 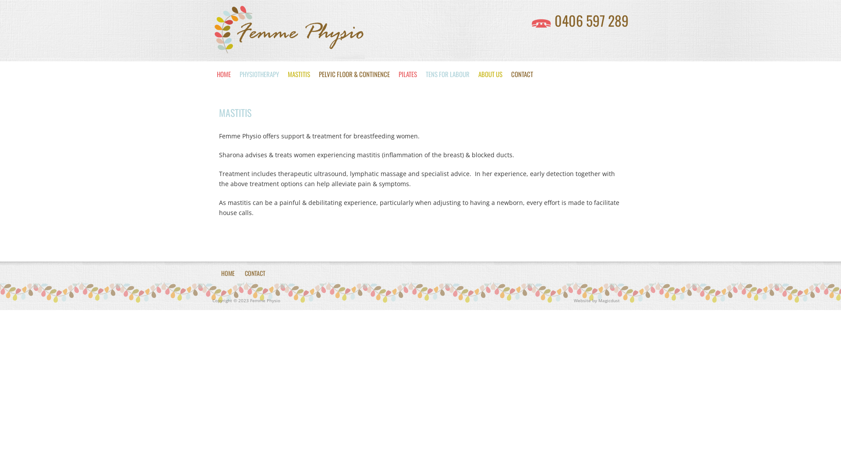 I want to click on PHYSIOTHERAPY, so click(x=259, y=74).